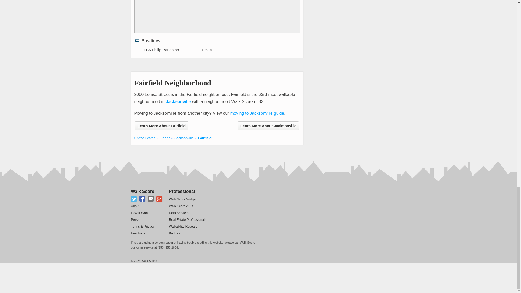 This screenshot has height=293, width=521. I want to click on Learn More About Jacksonville, so click(268, 126).